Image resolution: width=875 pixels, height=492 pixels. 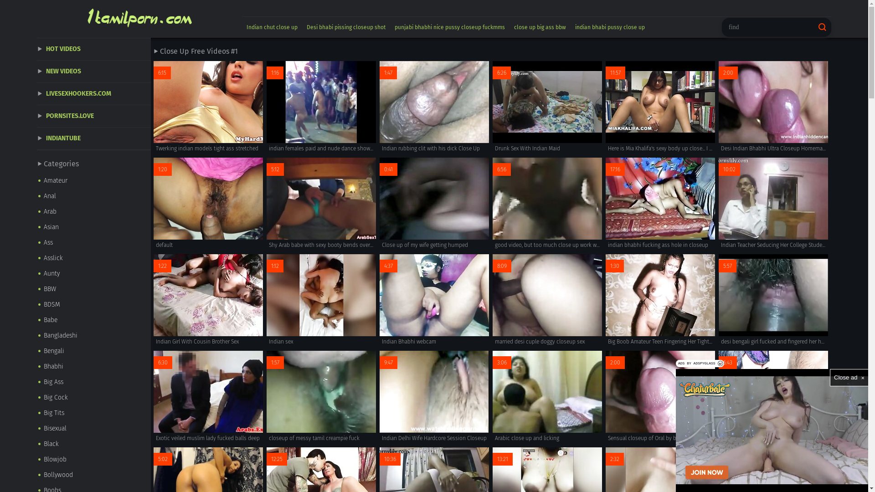 I want to click on 1:22
Indian Girl With Cousin Brother Sex, so click(x=208, y=301).